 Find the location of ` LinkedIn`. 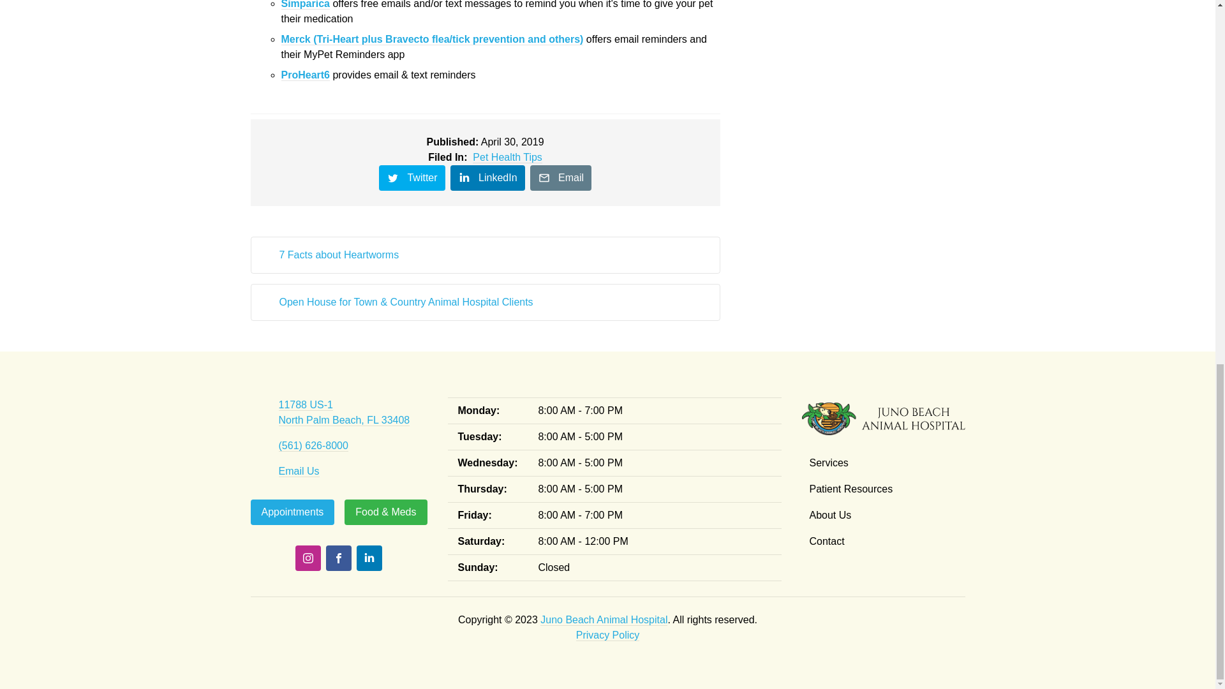

 LinkedIn is located at coordinates (487, 178).